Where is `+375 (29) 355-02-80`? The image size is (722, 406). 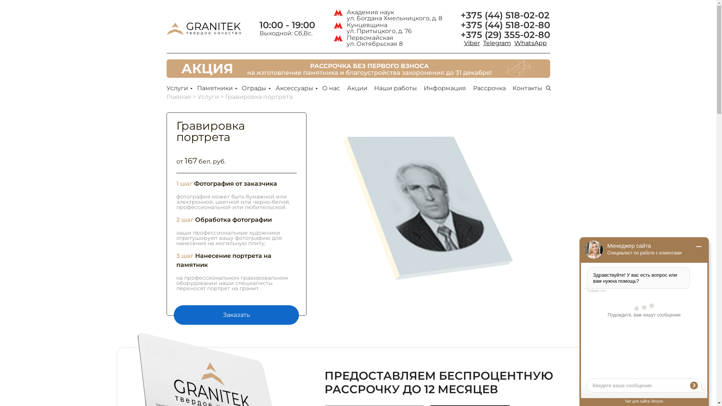
+375 (29) 355-02-80 is located at coordinates (505, 35).